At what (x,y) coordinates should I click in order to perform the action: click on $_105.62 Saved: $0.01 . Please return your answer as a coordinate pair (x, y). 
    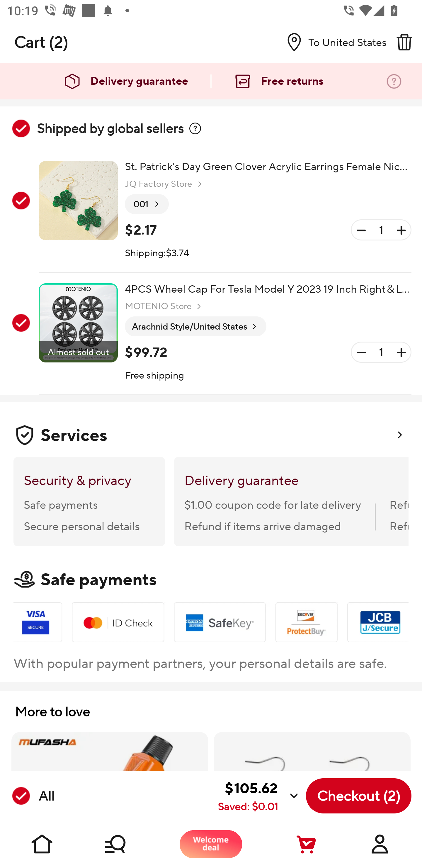
    Looking at the image, I should click on (179, 796).